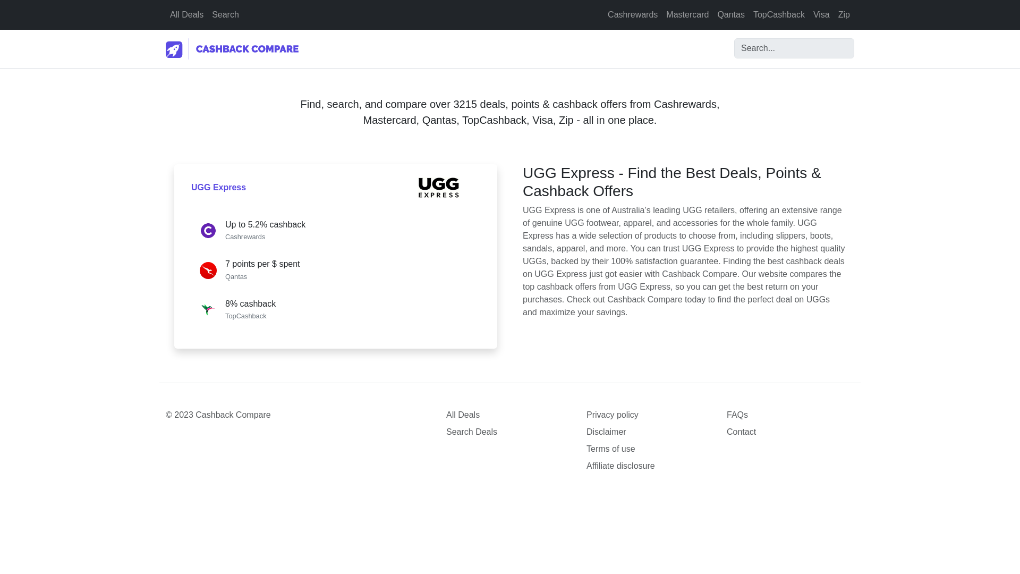  Describe the element at coordinates (687, 14) in the screenshot. I see `Mastercard` at that location.